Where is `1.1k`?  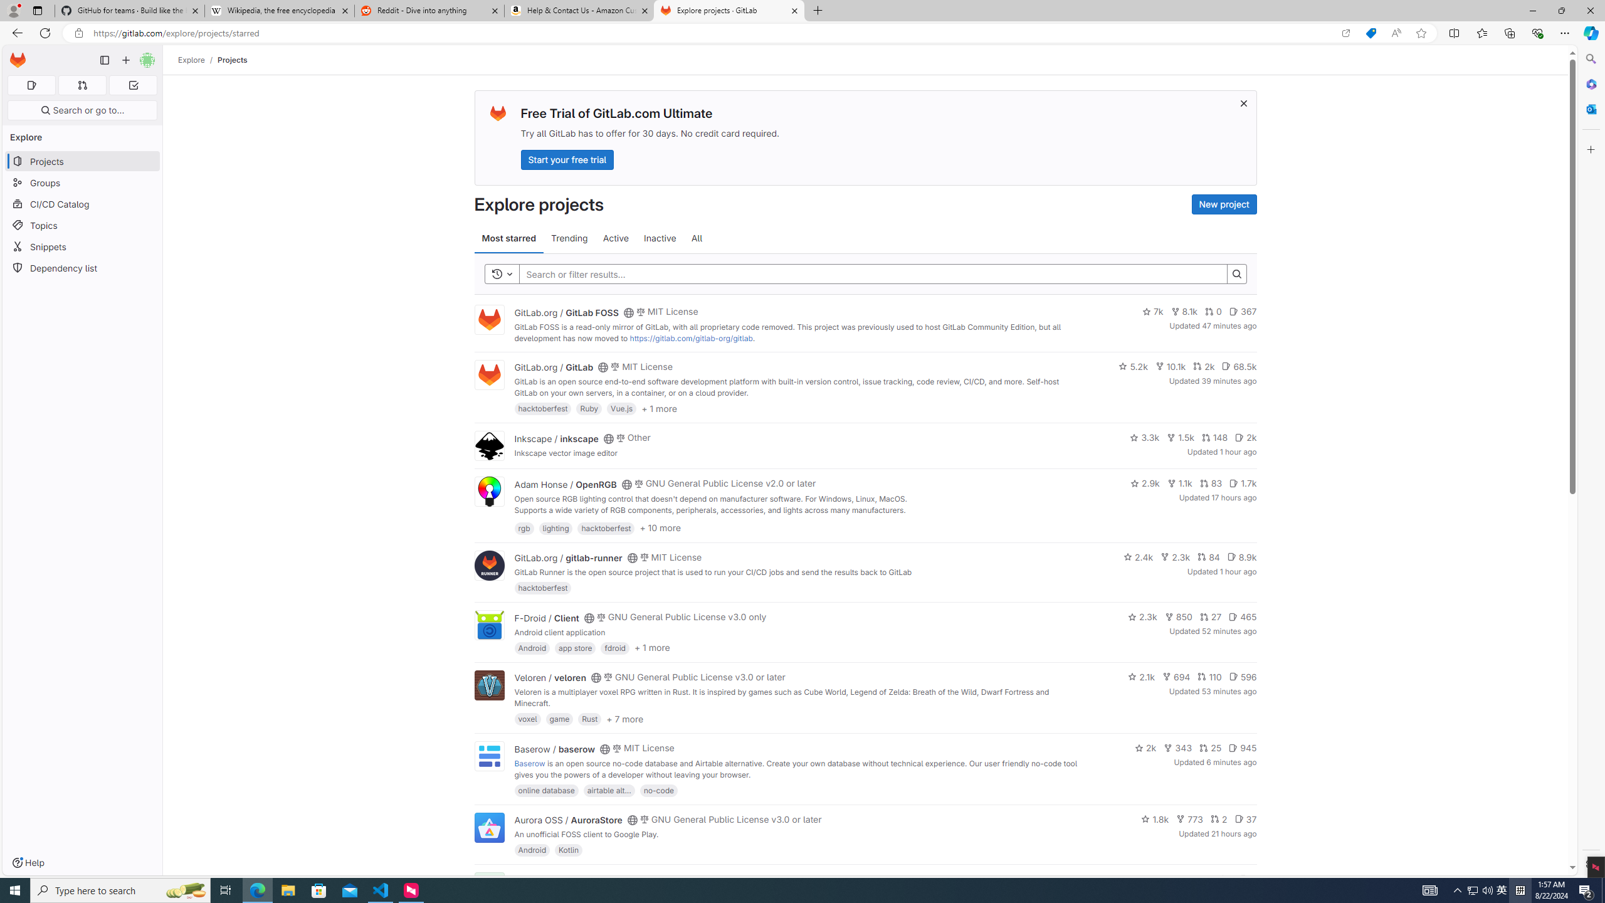 1.1k is located at coordinates (1180, 483).